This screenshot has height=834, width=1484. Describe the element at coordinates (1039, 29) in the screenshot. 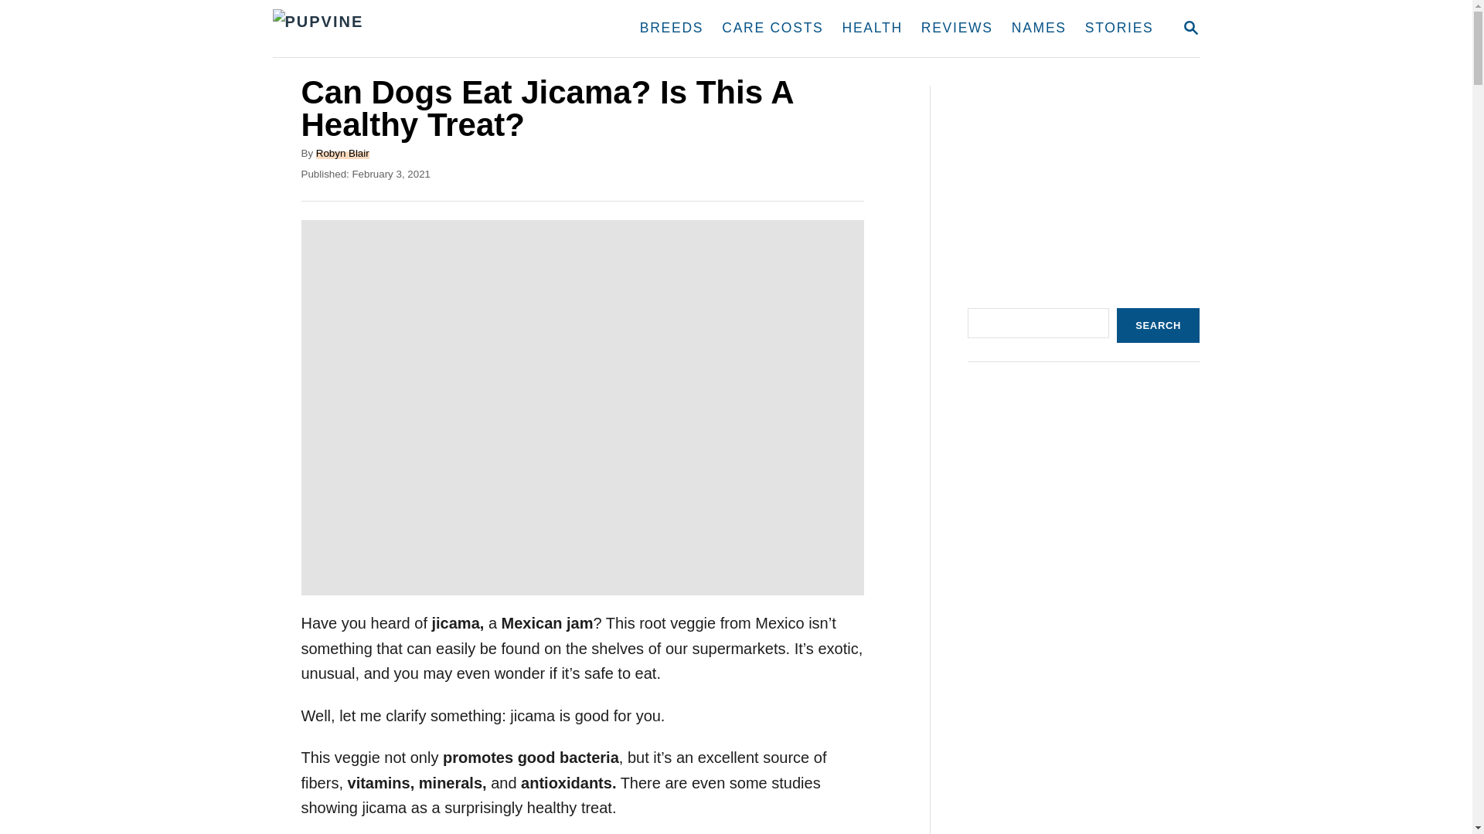

I see `NAMES` at that location.